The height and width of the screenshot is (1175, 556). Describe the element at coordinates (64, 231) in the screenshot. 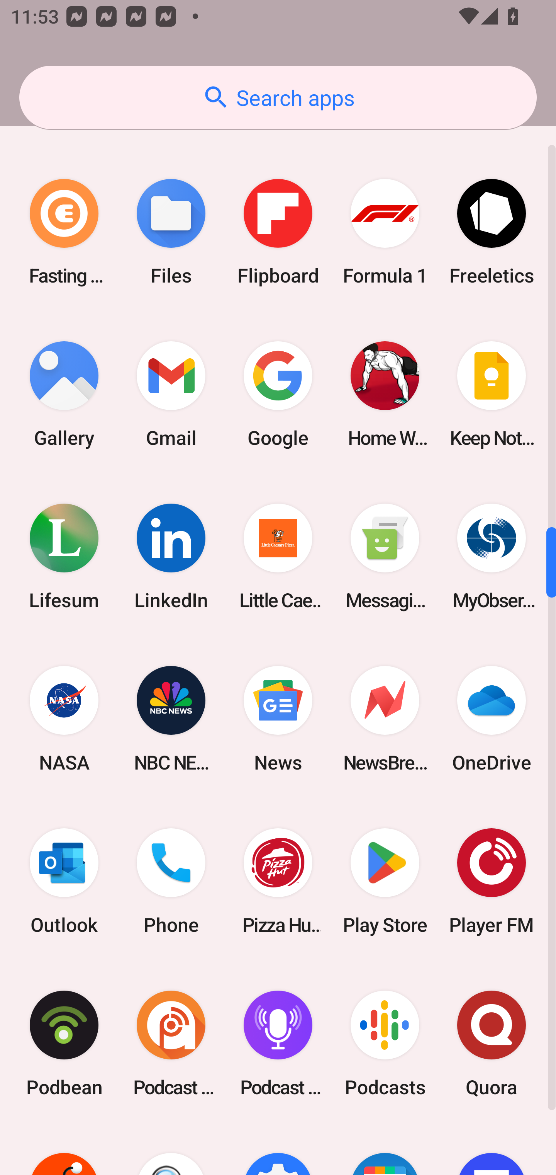

I see `Fasting Coach` at that location.